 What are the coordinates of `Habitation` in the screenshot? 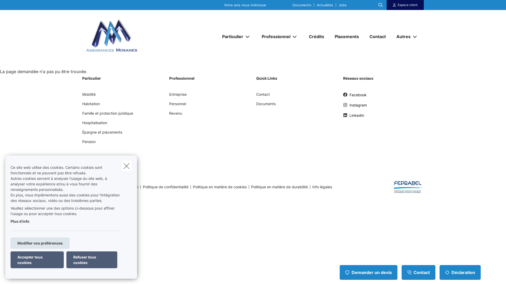 It's located at (91, 106).